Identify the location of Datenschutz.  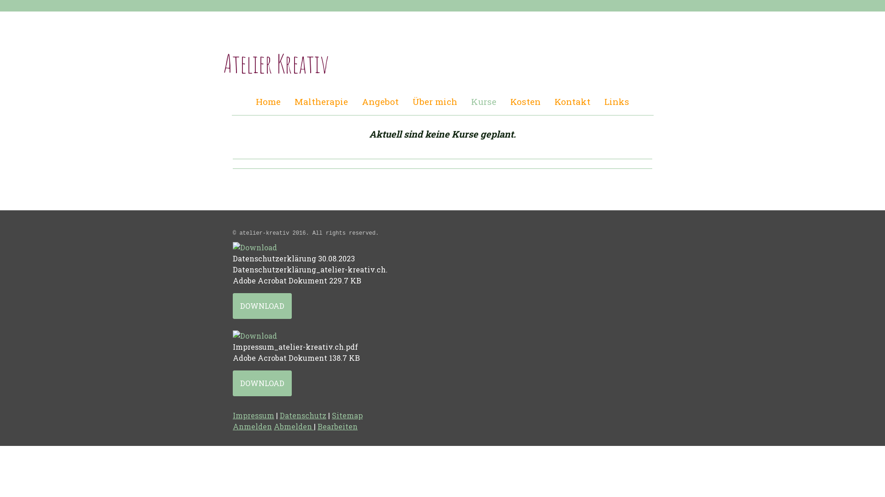
(303, 415).